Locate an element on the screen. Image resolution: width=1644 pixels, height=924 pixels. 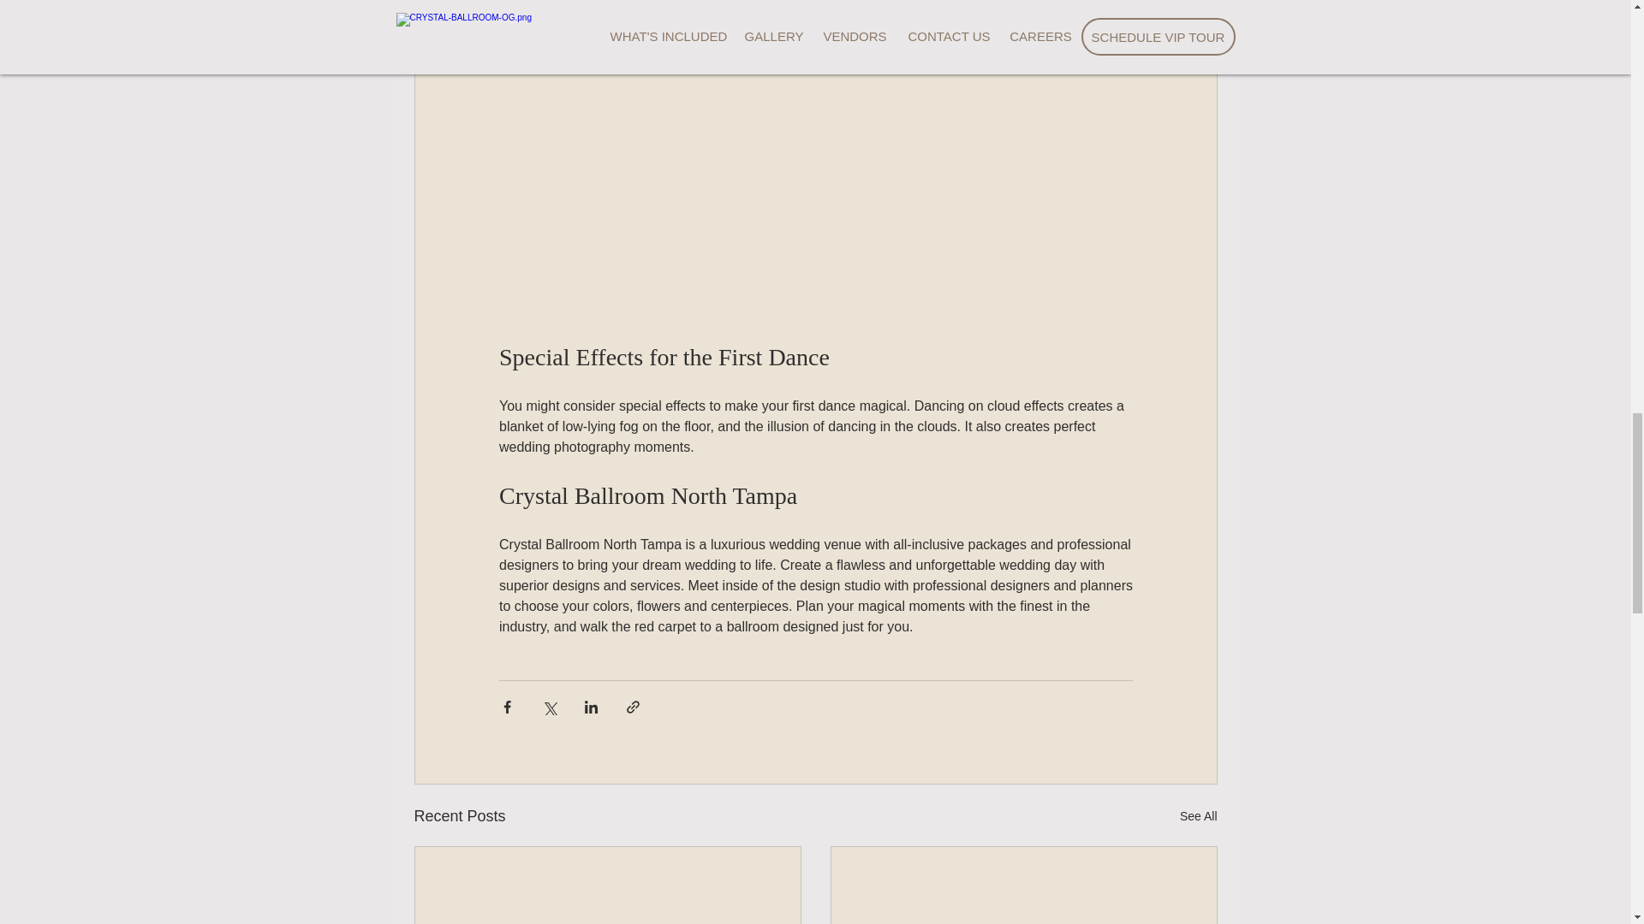
See All is located at coordinates (1199, 816).